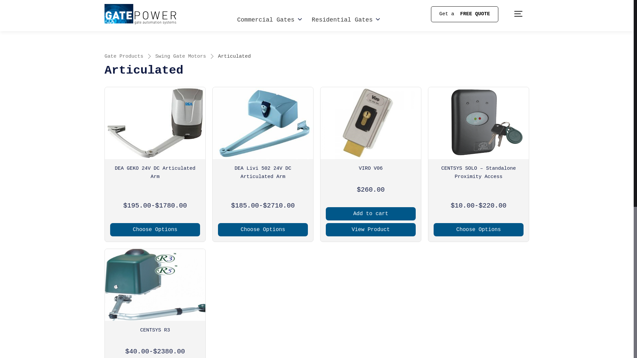  I want to click on Choose Options, so click(478, 230).